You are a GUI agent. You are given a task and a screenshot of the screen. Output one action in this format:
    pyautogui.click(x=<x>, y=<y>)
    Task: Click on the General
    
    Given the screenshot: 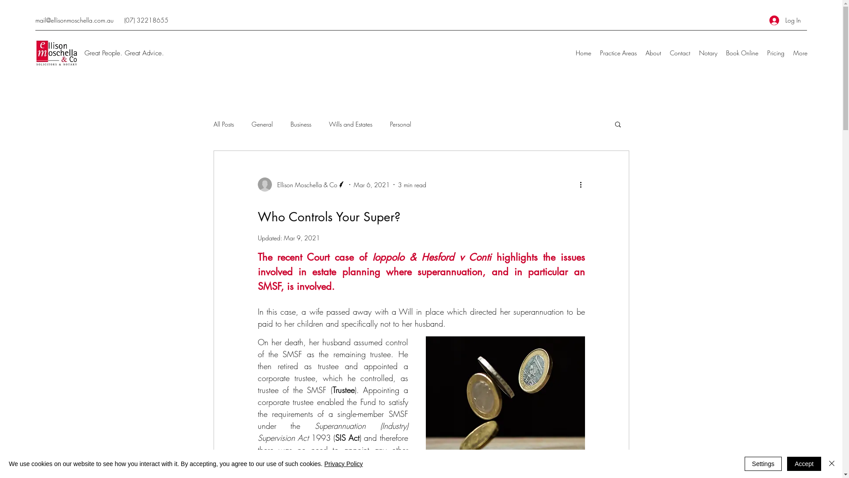 What is the action you would take?
    pyautogui.click(x=262, y=124)
    